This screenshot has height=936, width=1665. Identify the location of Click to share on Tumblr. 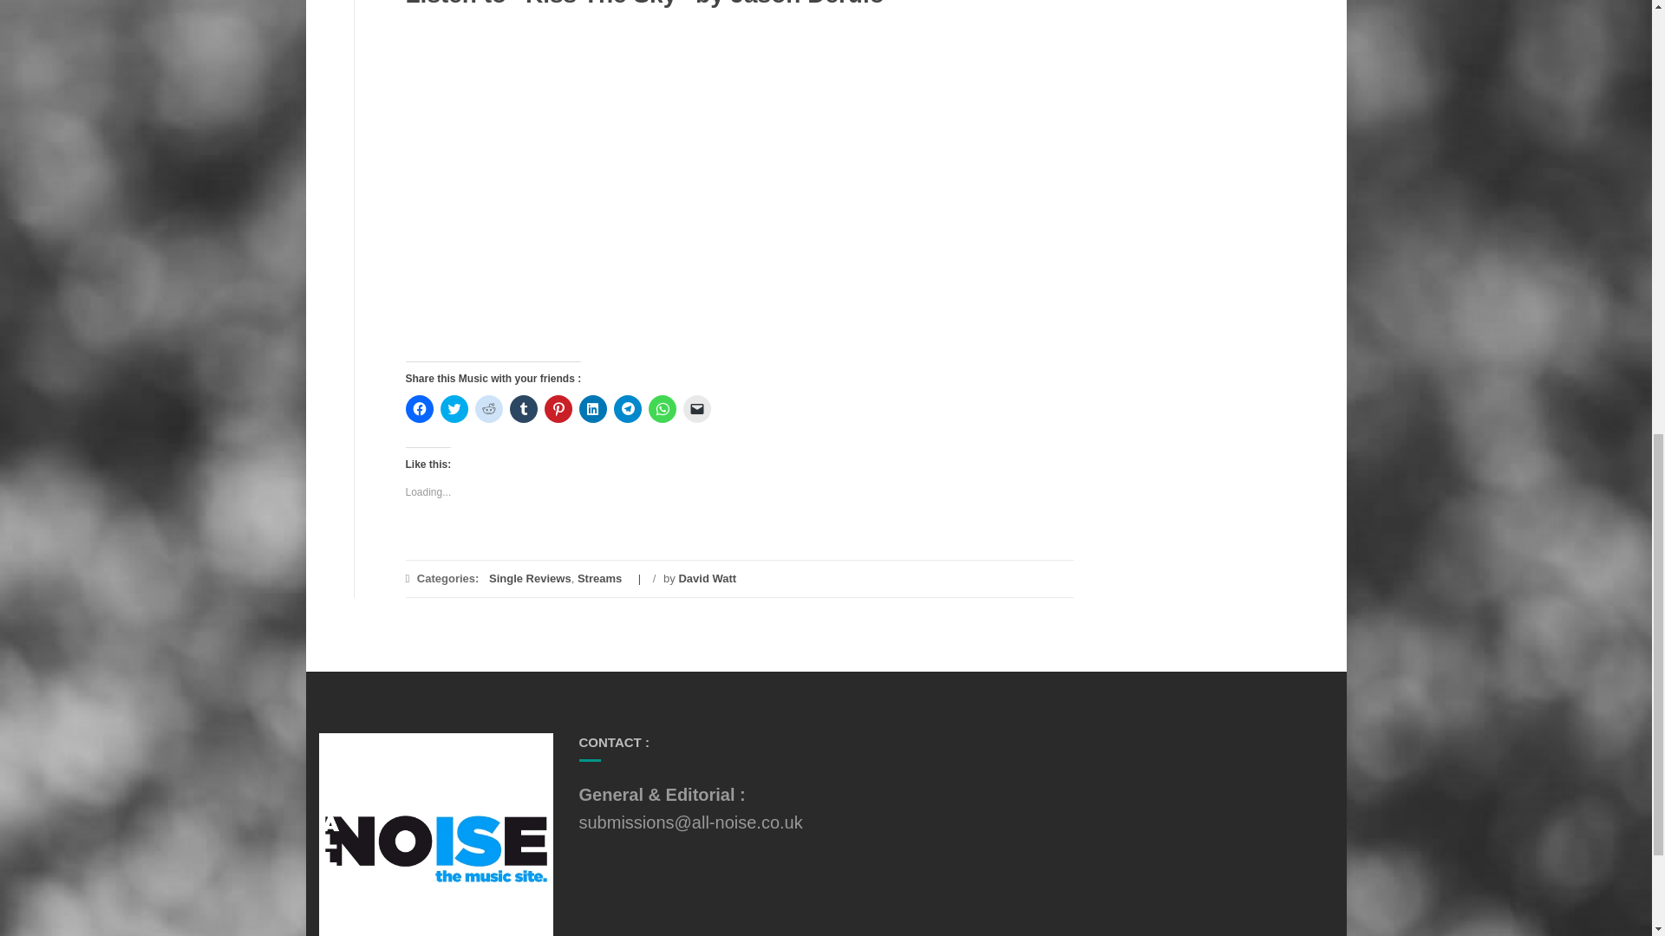
(524, 409).